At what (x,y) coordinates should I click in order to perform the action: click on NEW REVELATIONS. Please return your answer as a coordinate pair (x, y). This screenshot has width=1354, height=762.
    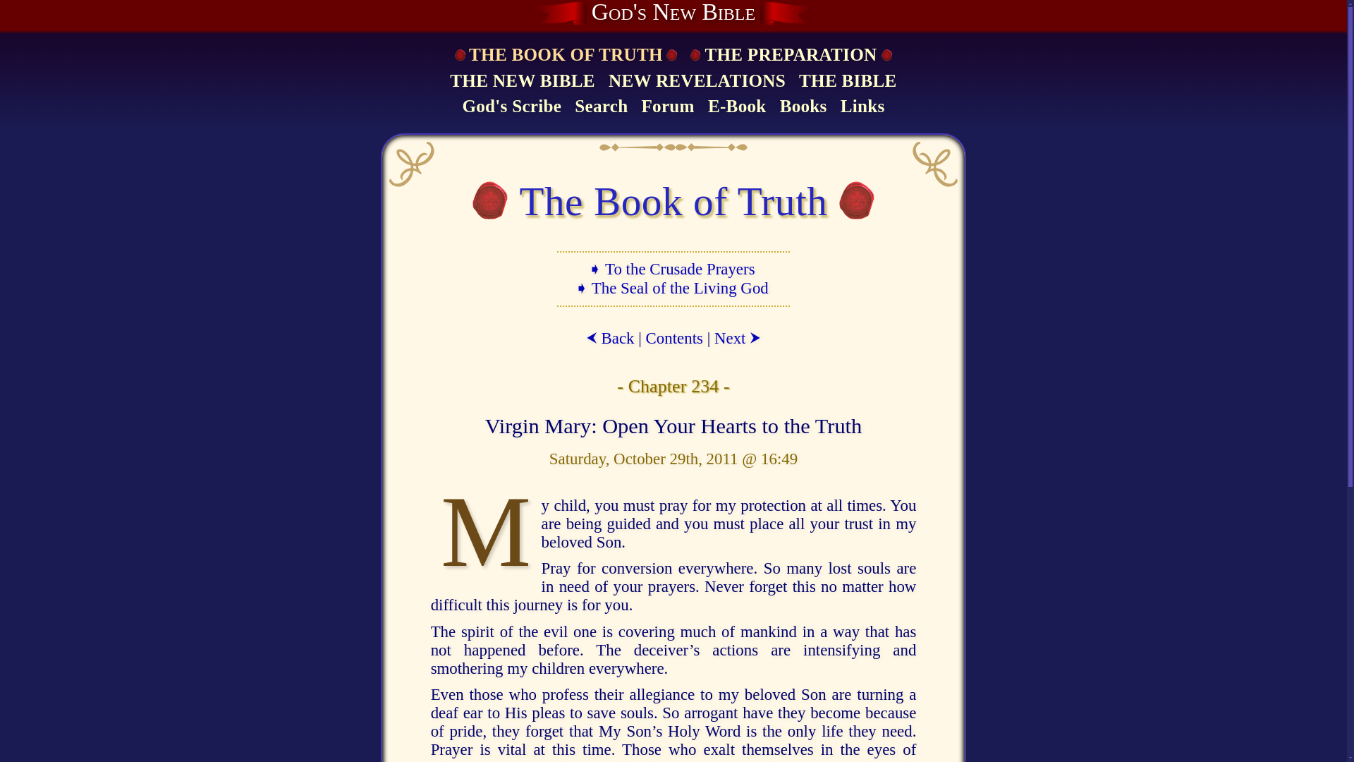
    Looking at the image, I should click on (697, 82).